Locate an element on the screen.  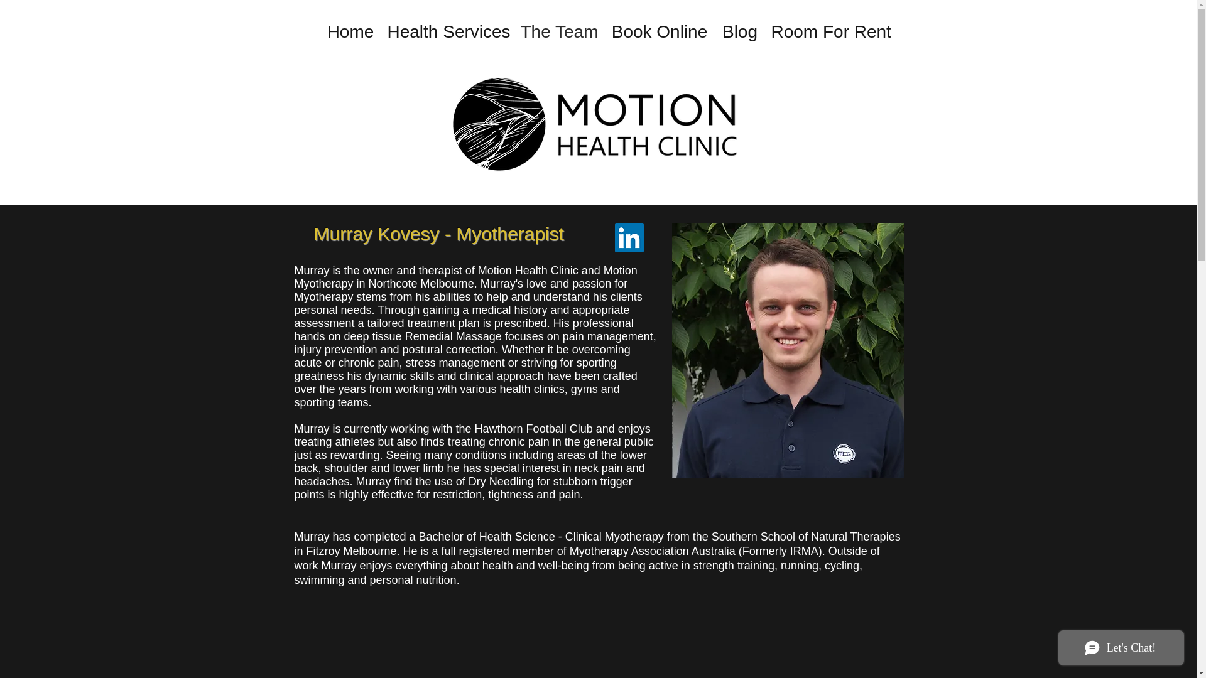
Home is located at coordinates (350, 31).